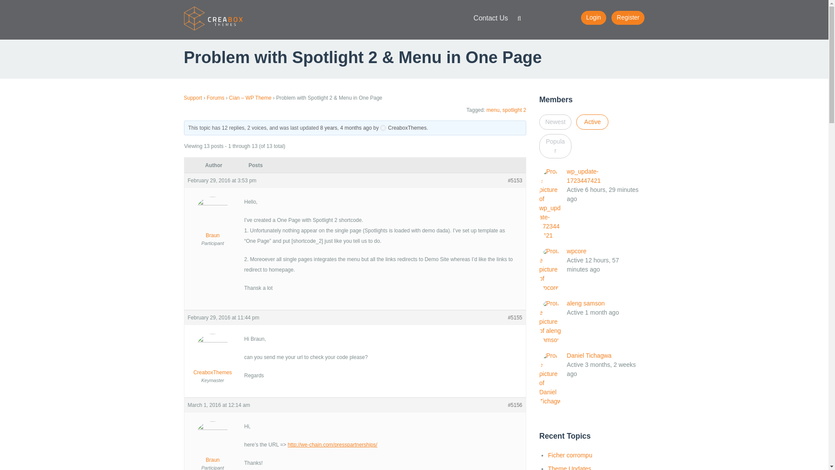  Describe the element at coordinates (593, 17) in the screenshot. I see `Login` at that location.